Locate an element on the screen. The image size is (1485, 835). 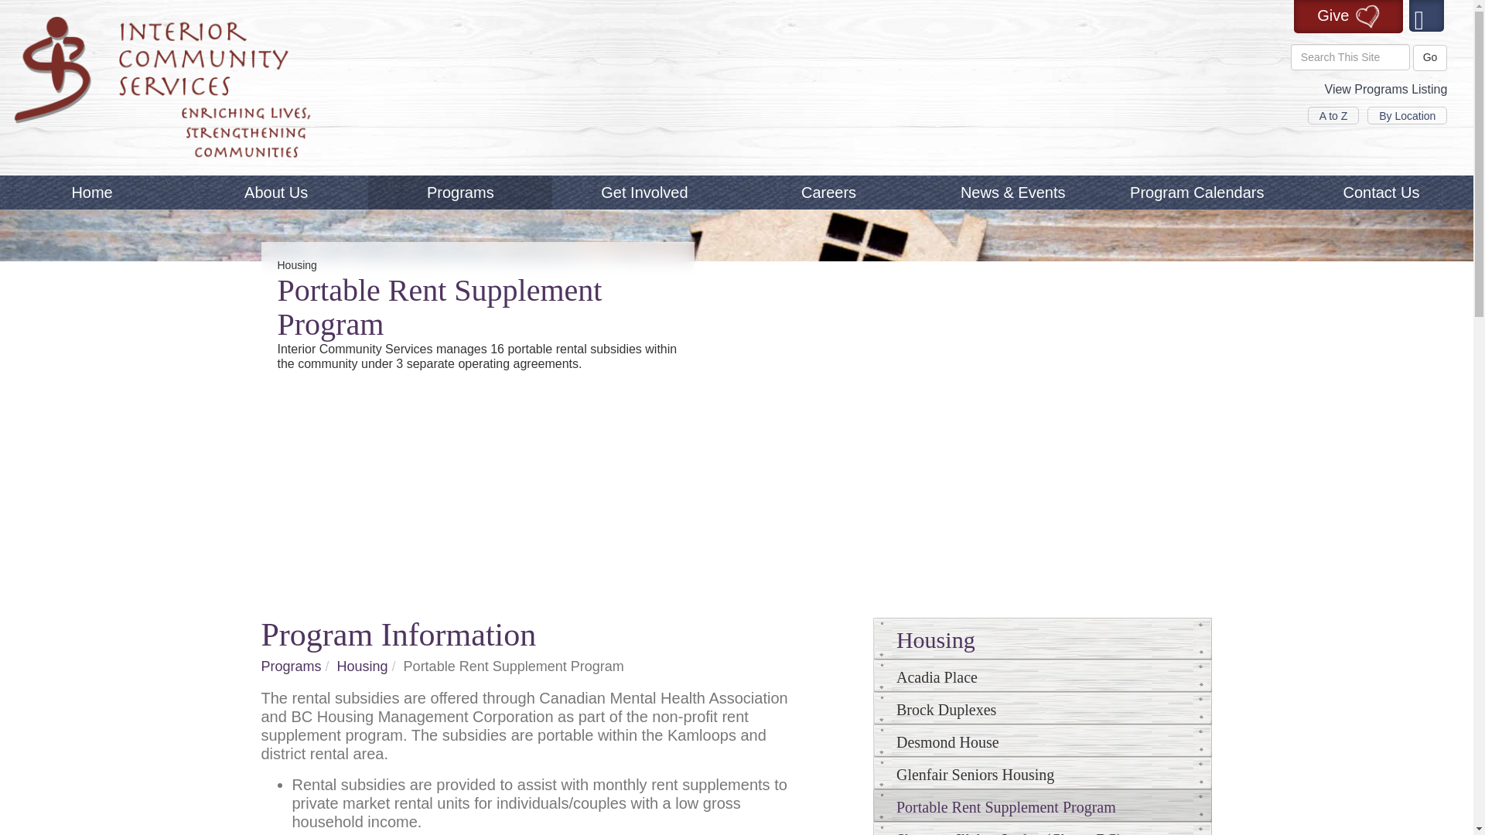
Portable Rent Supplement Program is located at coordinates (506, 666).